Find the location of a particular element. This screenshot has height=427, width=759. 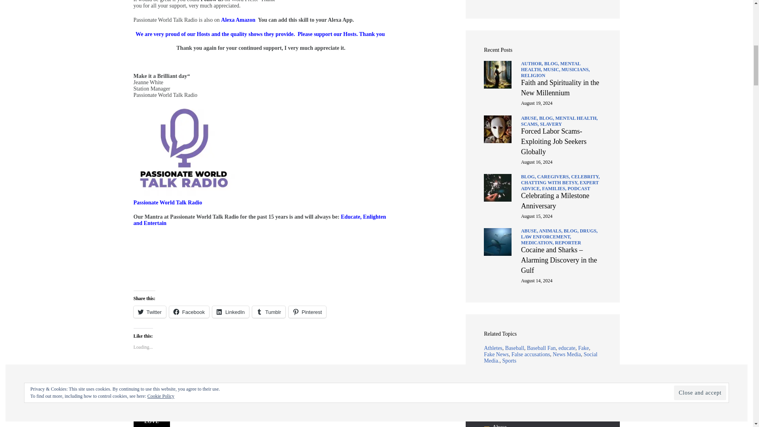

View all posts in Scams is located at coordinates (530, 124).